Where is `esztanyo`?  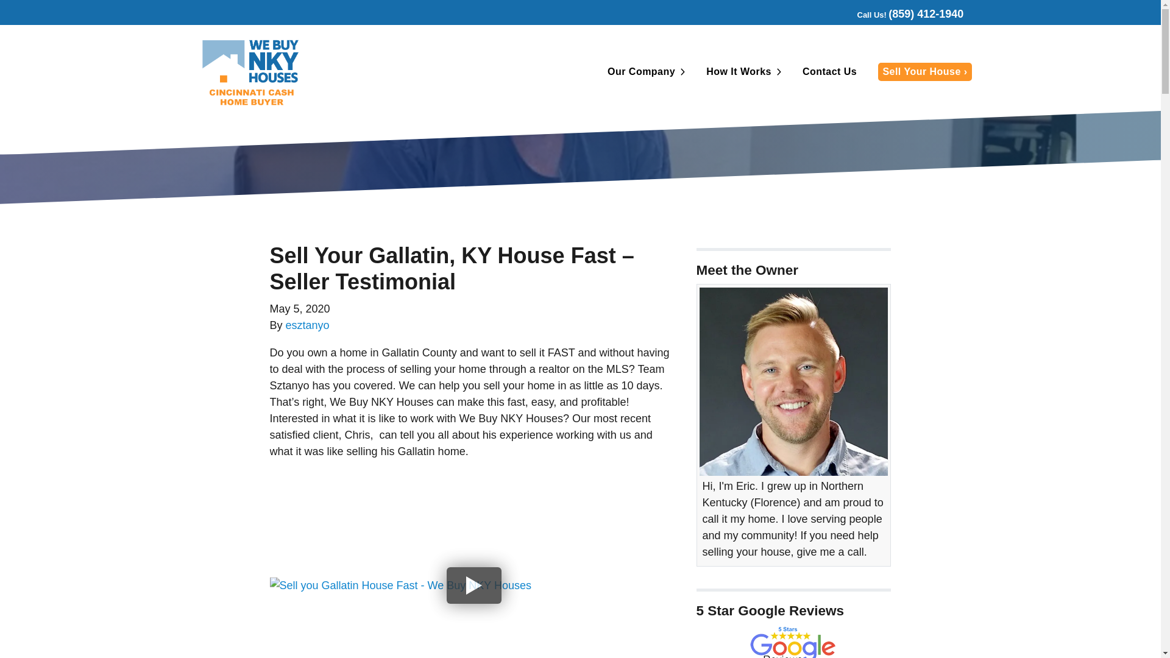
esztanyo is located at coordinates (307, 325).